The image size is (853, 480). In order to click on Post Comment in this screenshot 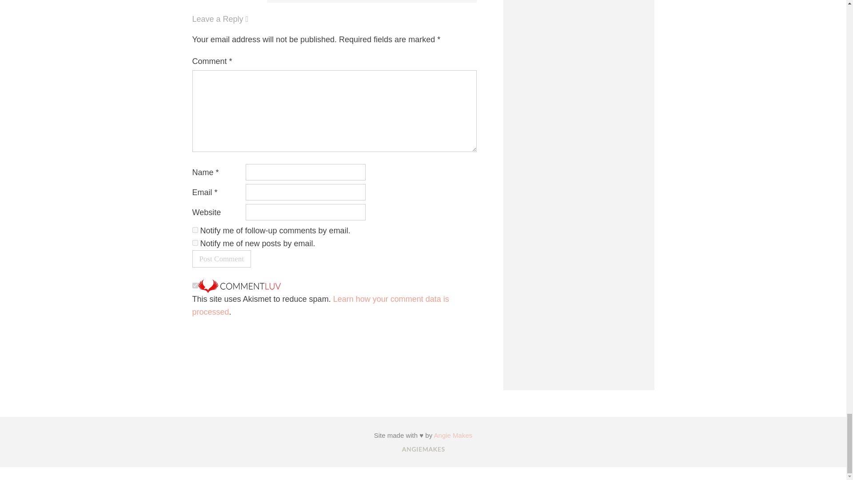, I will do `click(221, 259)`.